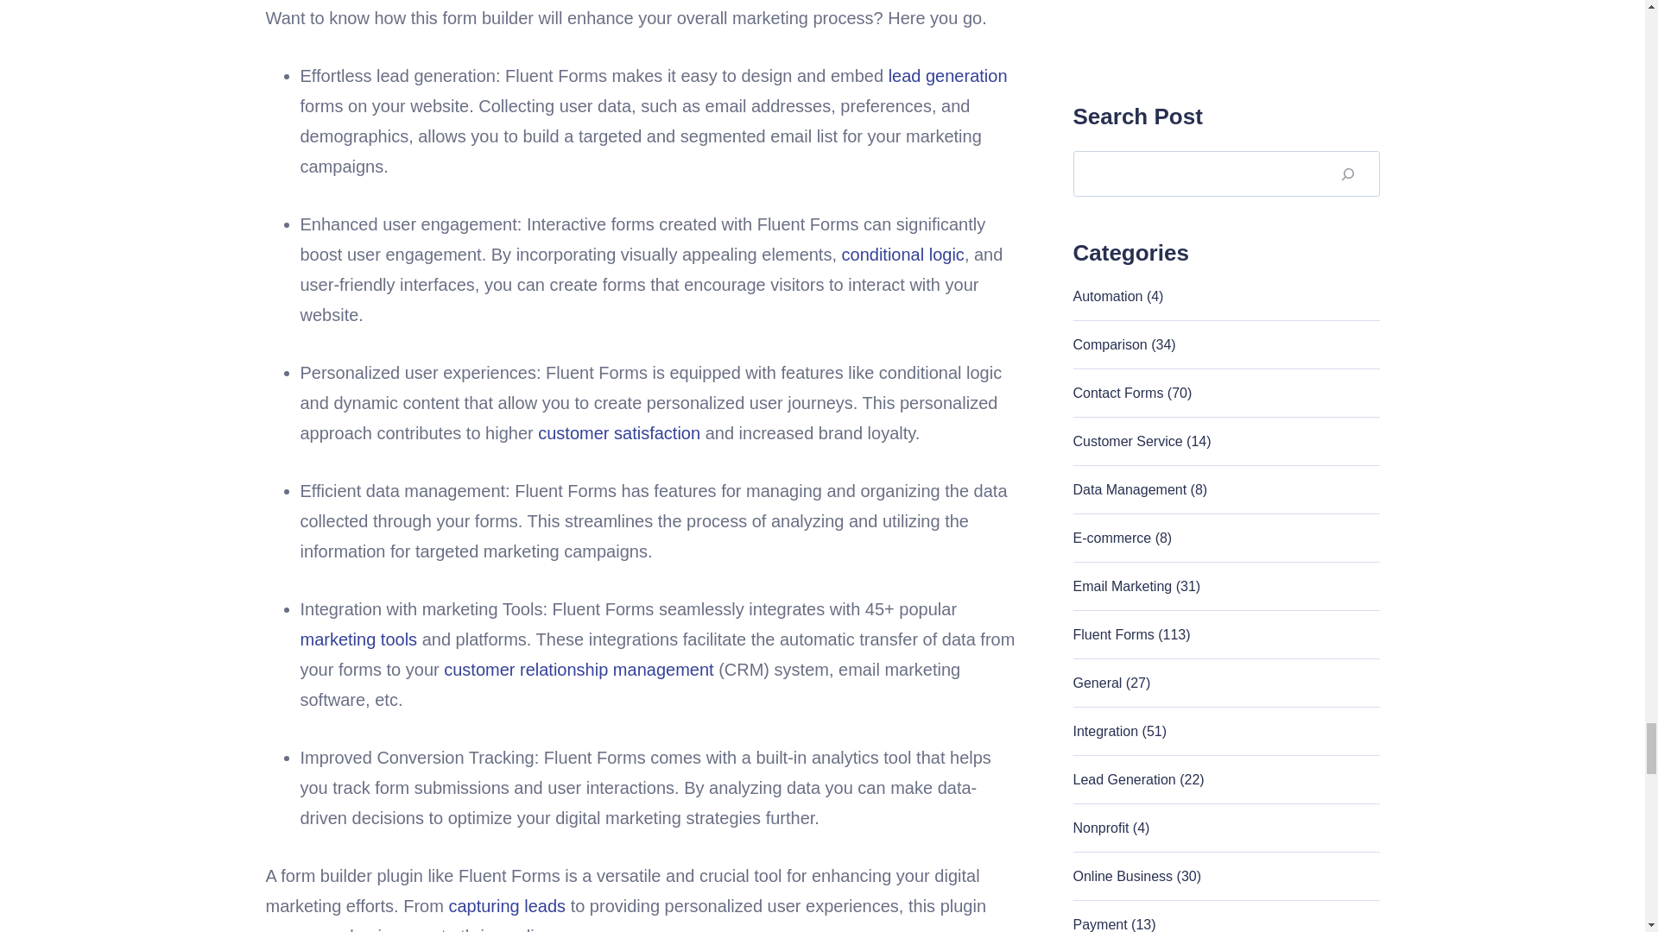  Describe the element at coordinates (506, 905) in the screenshot. I see `capturing leads` at that location.